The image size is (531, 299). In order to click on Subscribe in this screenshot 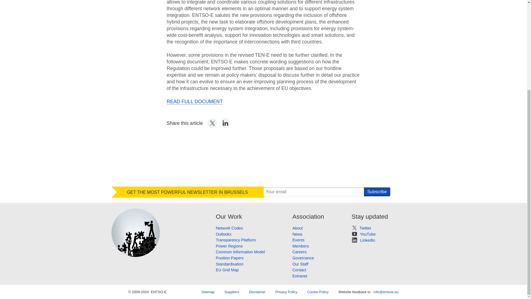, I will do `click(377, 192)`.